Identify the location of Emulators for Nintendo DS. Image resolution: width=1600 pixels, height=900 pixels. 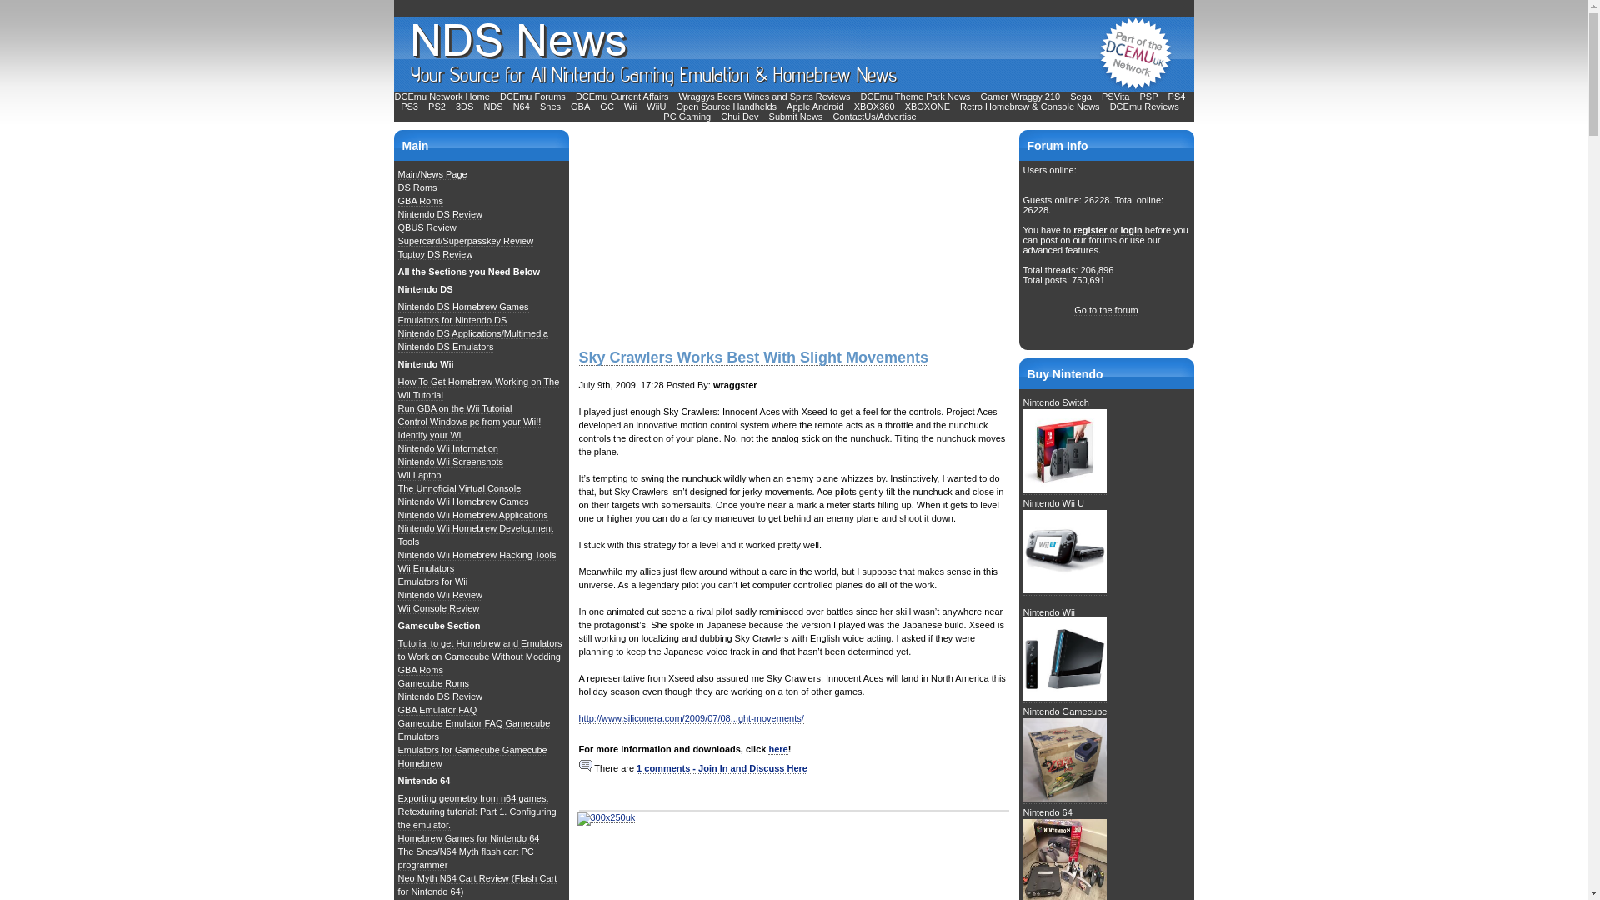
(452, 320).